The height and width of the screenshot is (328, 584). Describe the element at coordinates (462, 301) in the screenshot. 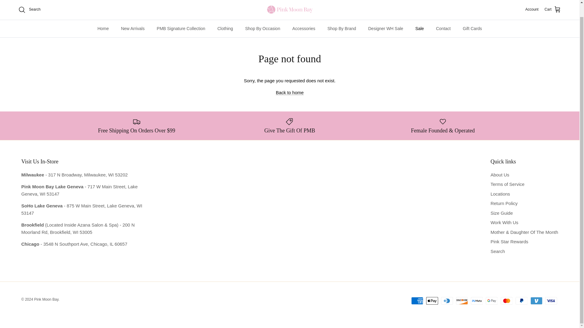

I see `Discover` at that location.